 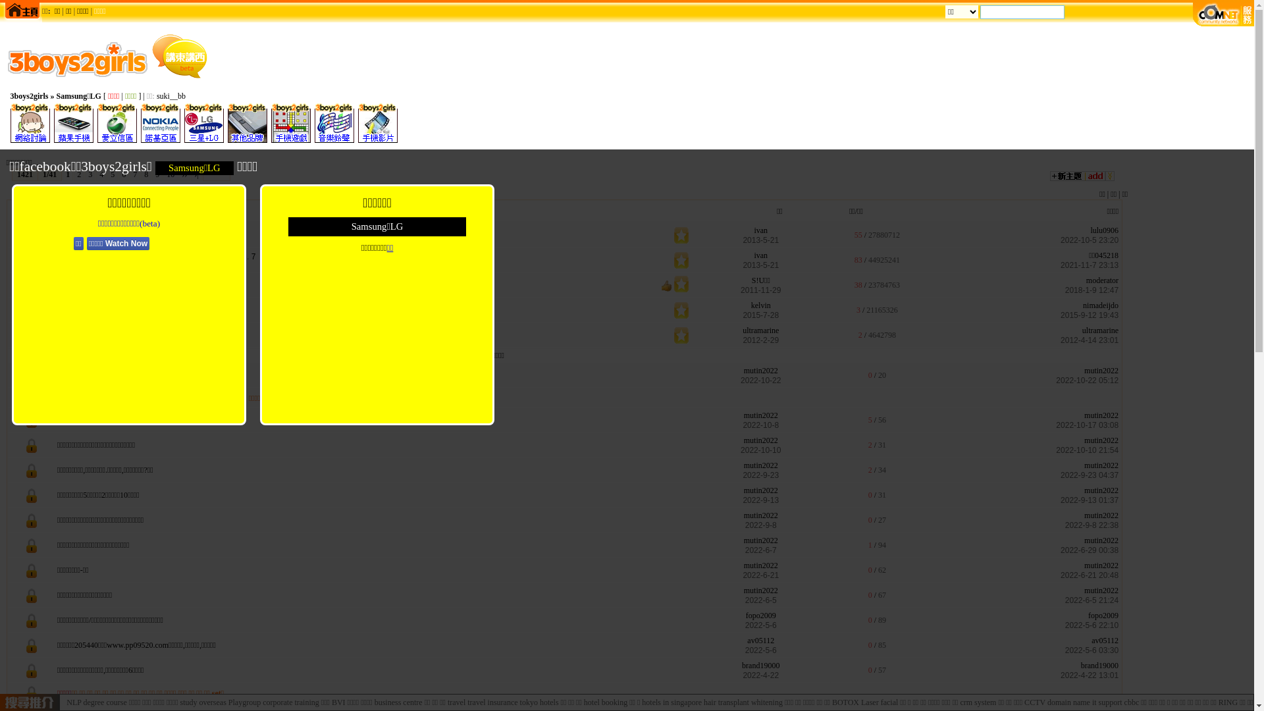 I want to click on mutin2022, so click(x=761, y=465).